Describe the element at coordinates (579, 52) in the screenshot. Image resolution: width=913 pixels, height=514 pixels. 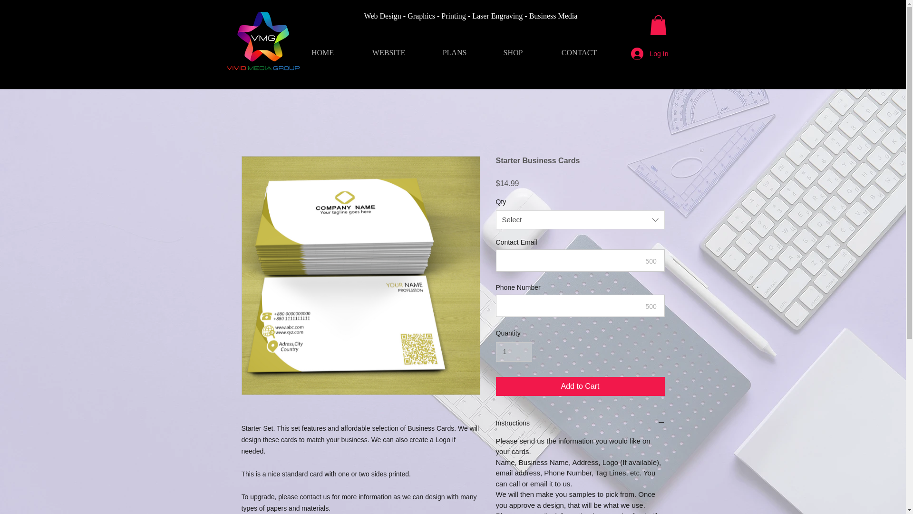
I see `CONTACT` at that location.